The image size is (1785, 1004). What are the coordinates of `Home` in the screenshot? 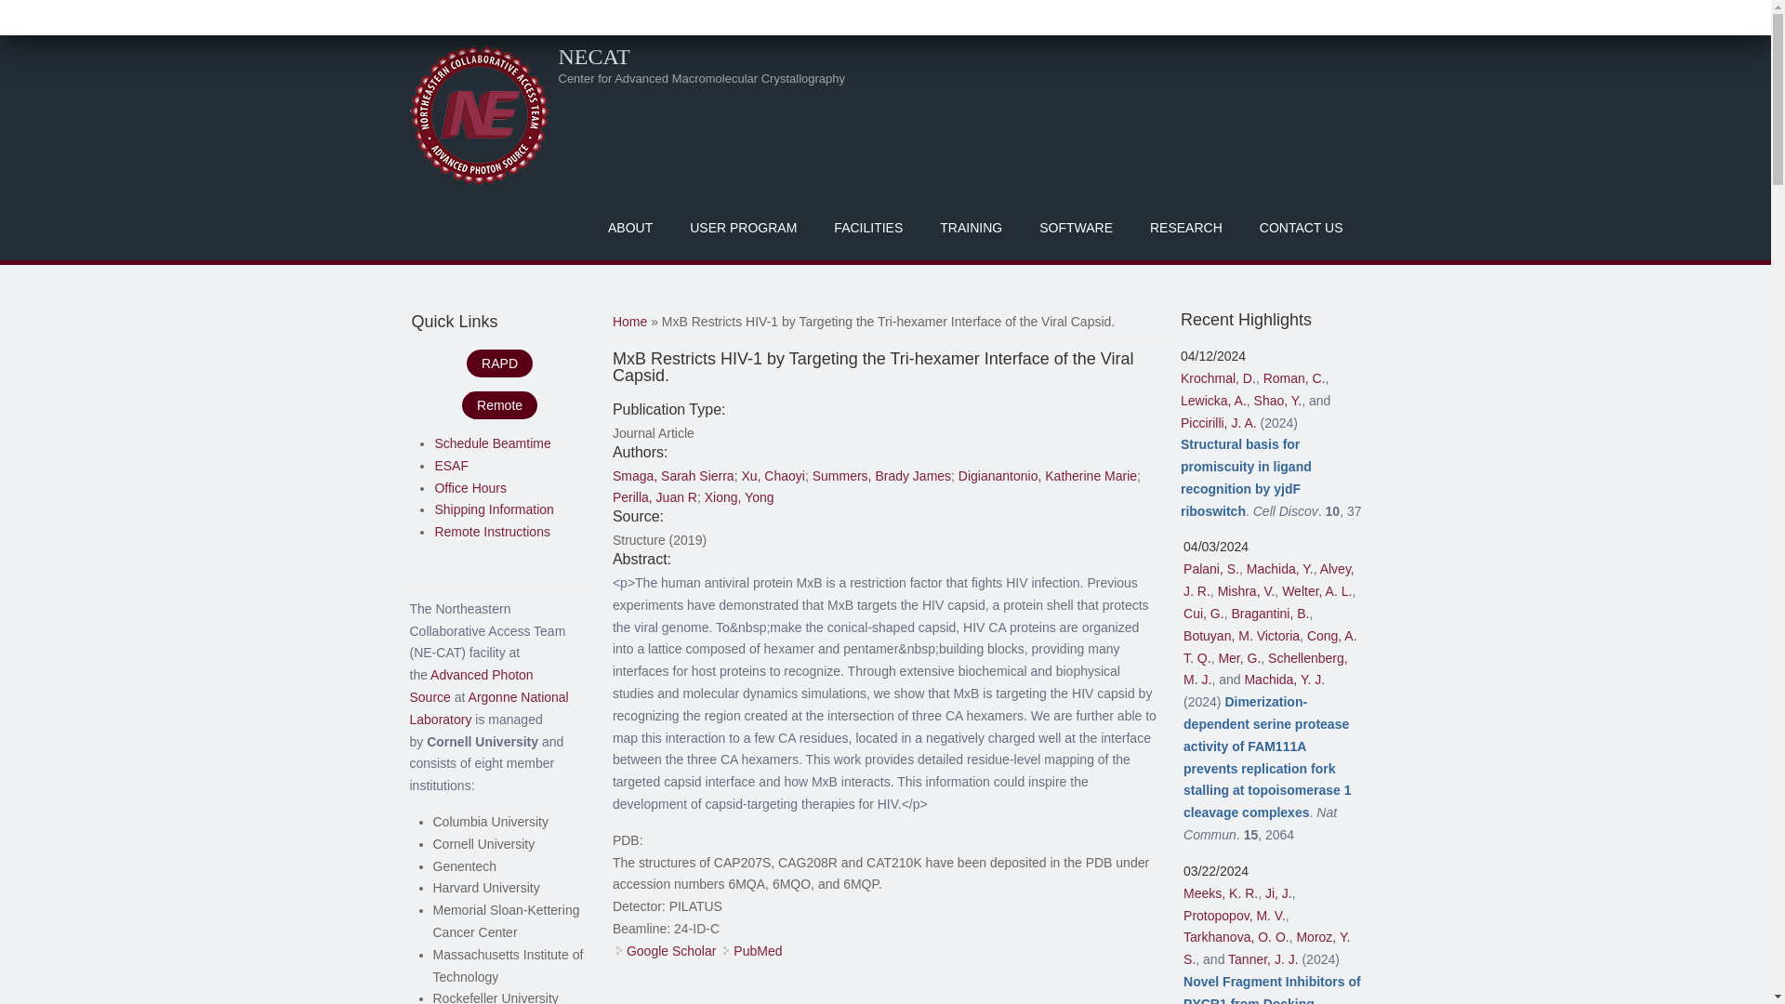 It's located at (478, 114).